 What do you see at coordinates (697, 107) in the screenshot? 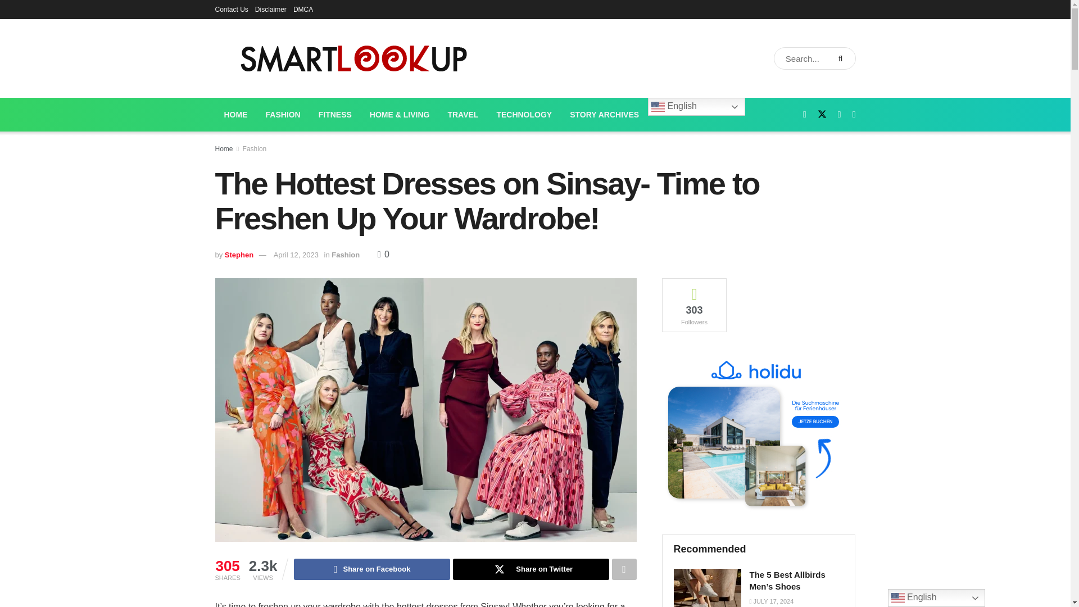
I see `English` at bounding box center [697, 107].